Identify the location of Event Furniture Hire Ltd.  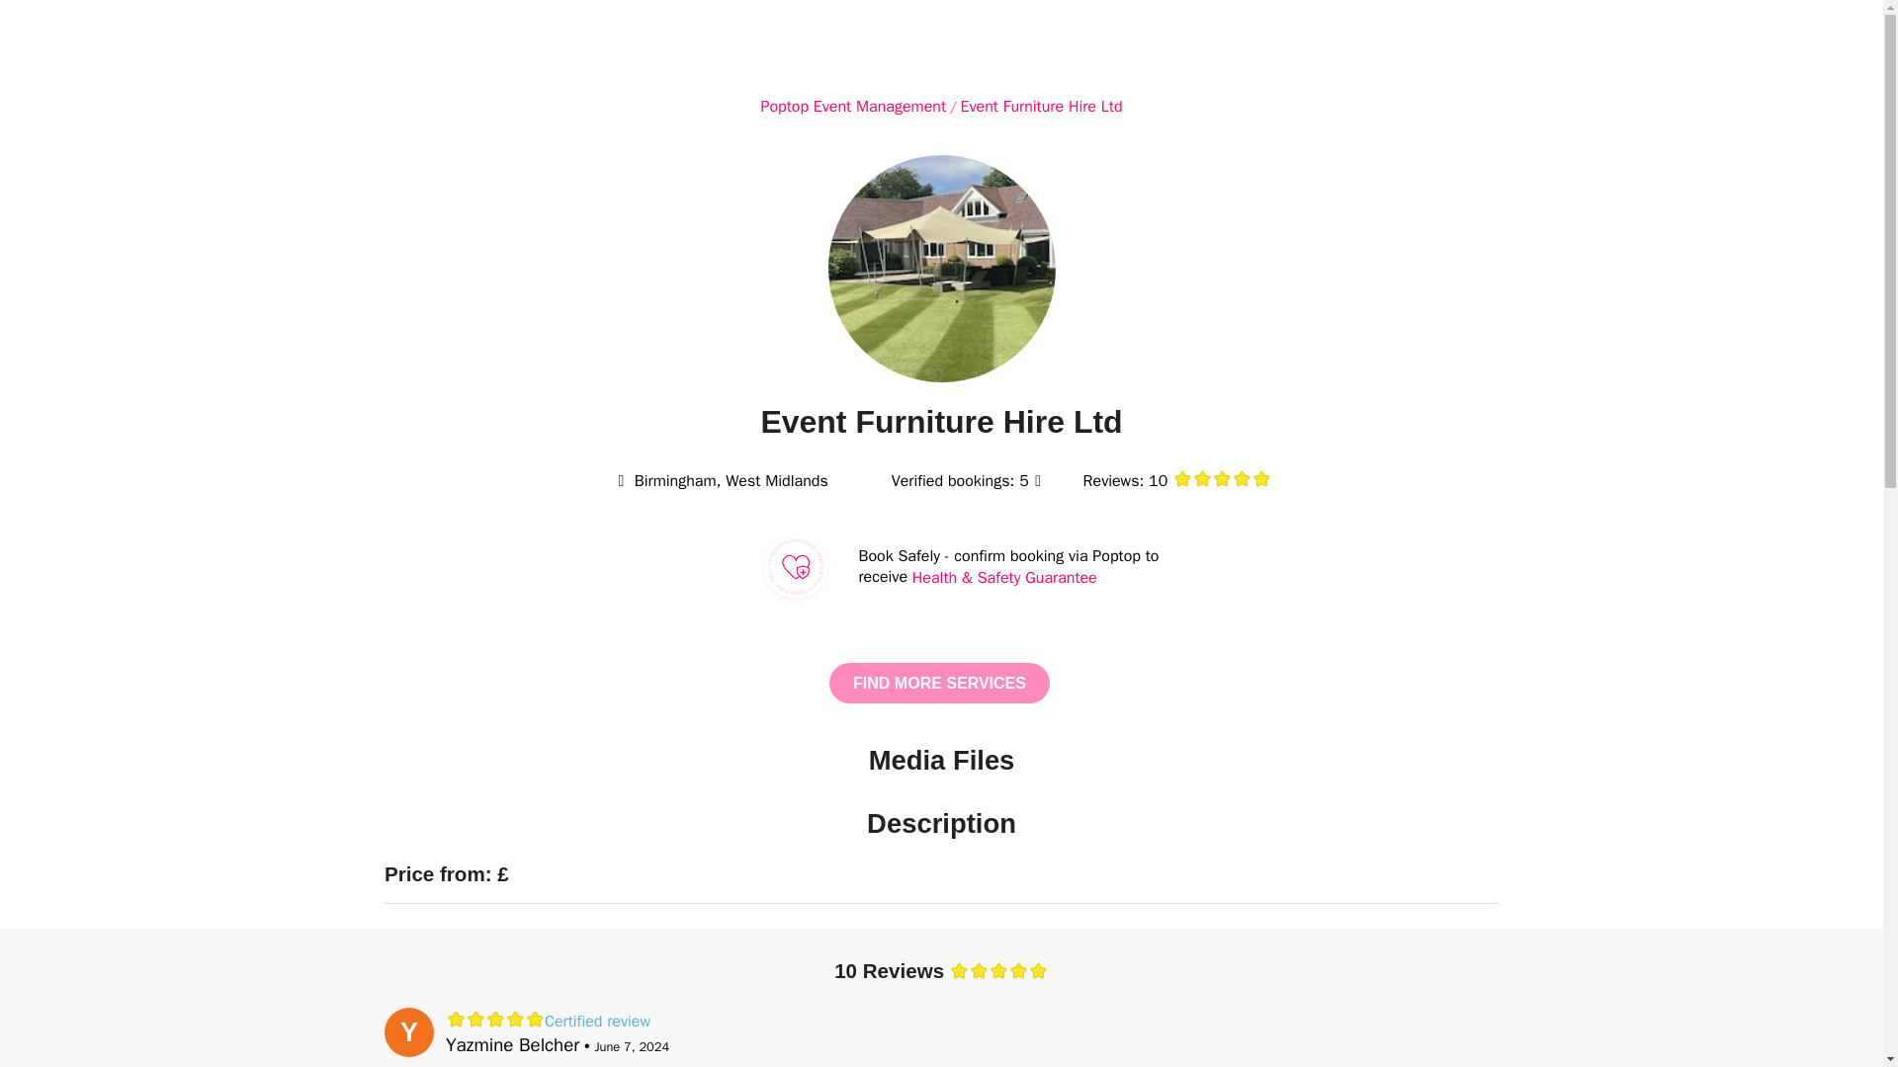
(1042, 107).